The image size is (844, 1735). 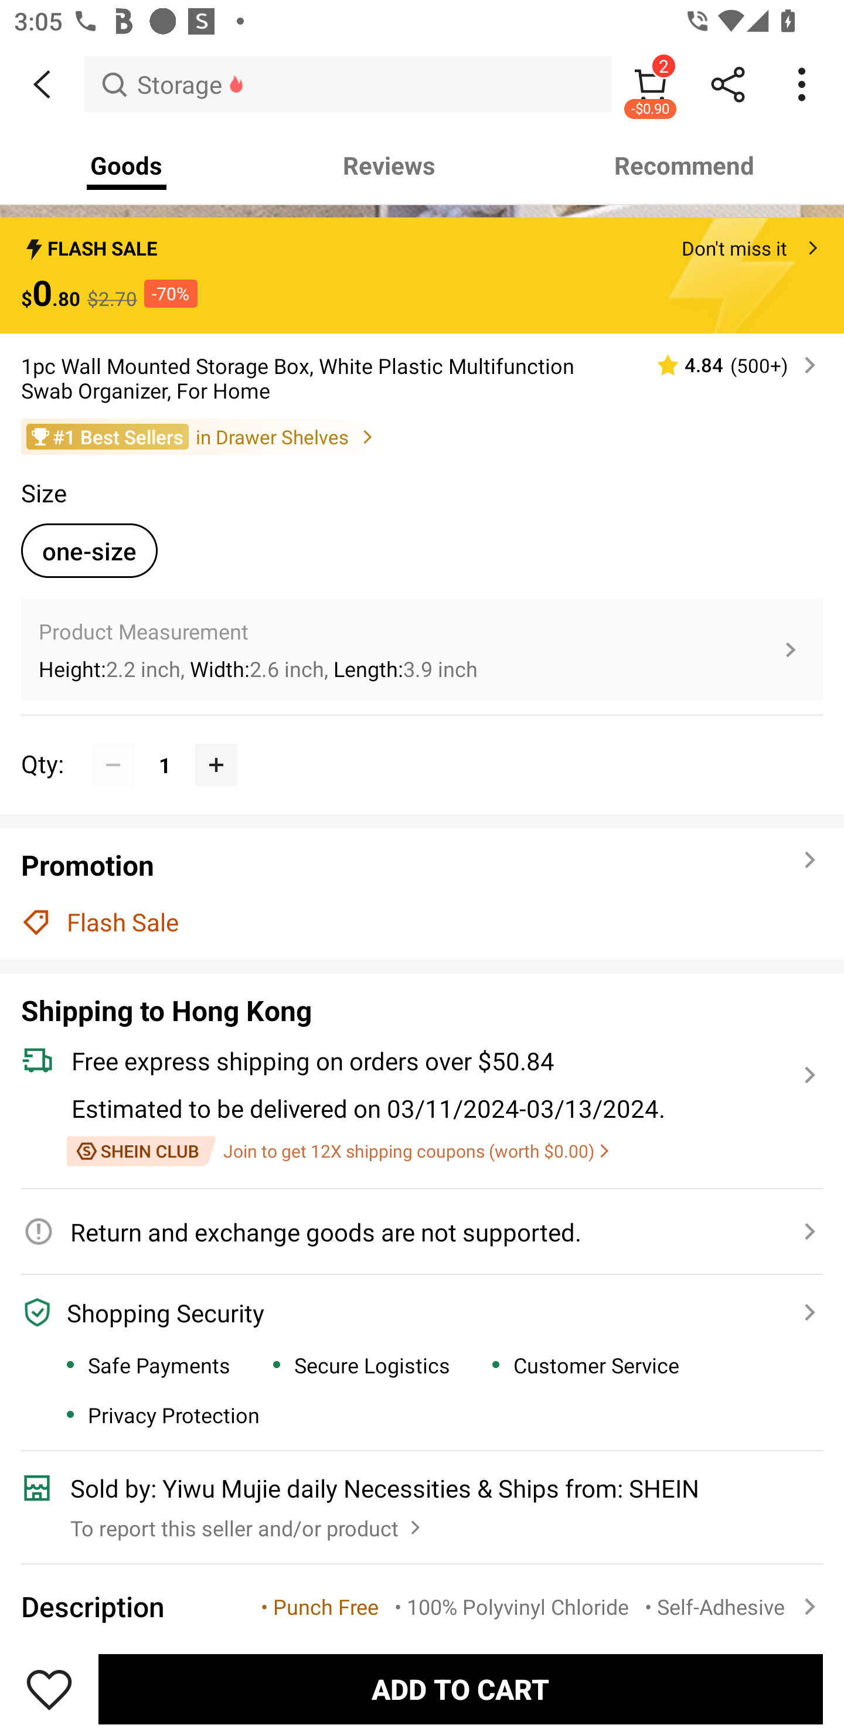 I want to click on Join to get 12X shipping coupons (worth $0.00), so click(x=338, y=1151).